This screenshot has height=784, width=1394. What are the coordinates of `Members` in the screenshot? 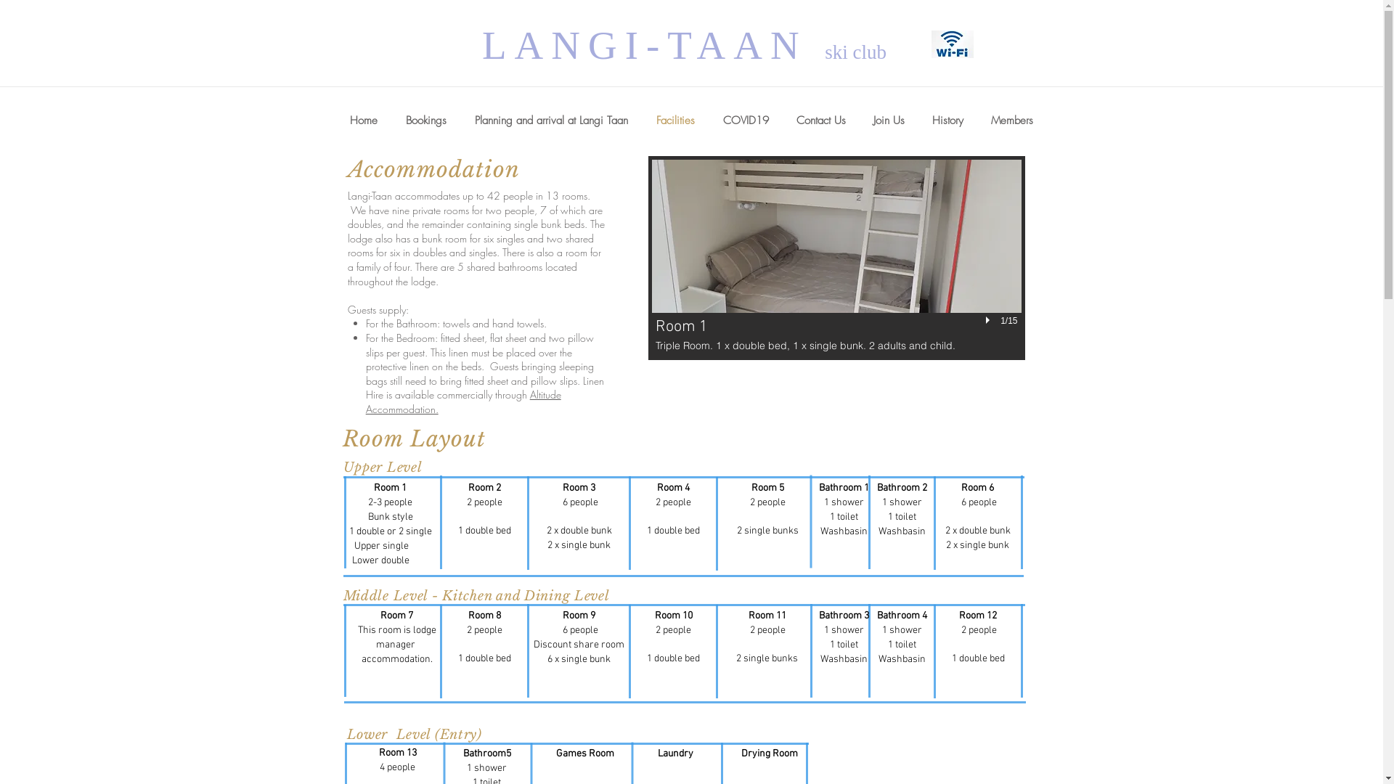 It's located at (1012, 121).